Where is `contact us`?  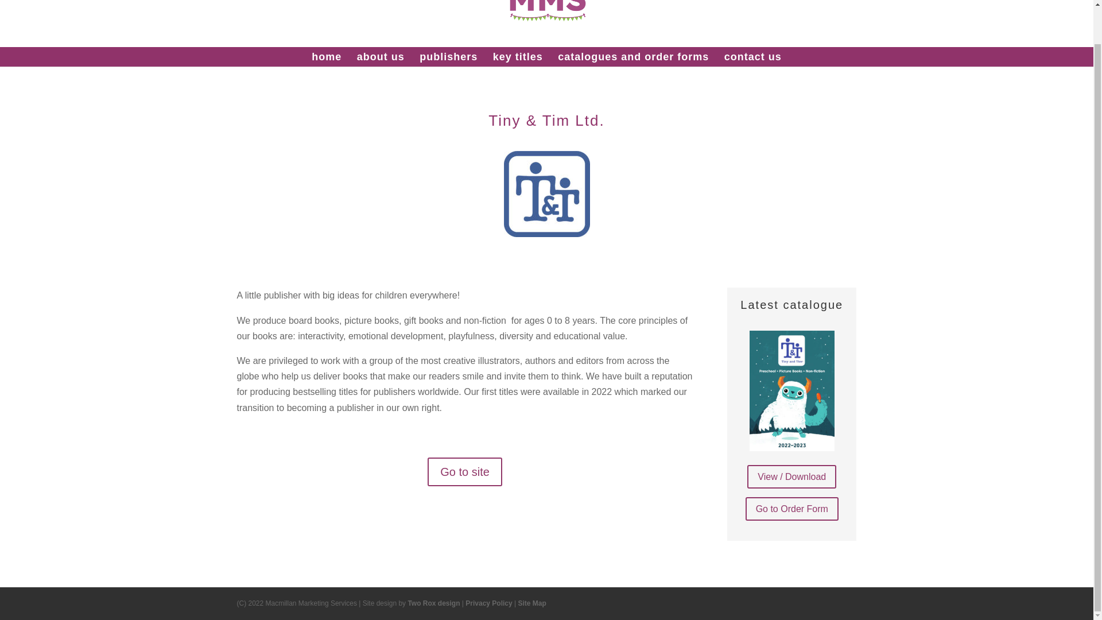 contact us is located at coordinates (752, 56).